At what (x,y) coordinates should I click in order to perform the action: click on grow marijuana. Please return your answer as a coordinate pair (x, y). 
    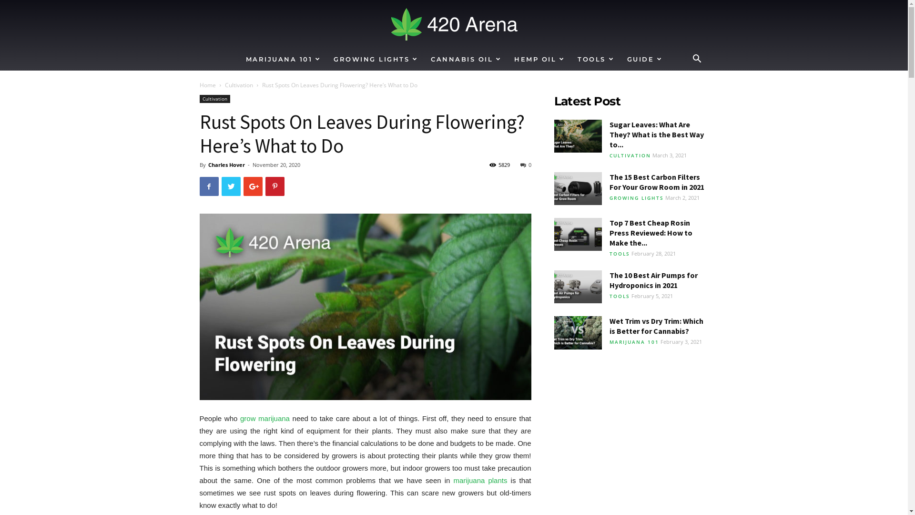
    Looking at the image, I should click on (265, 419).